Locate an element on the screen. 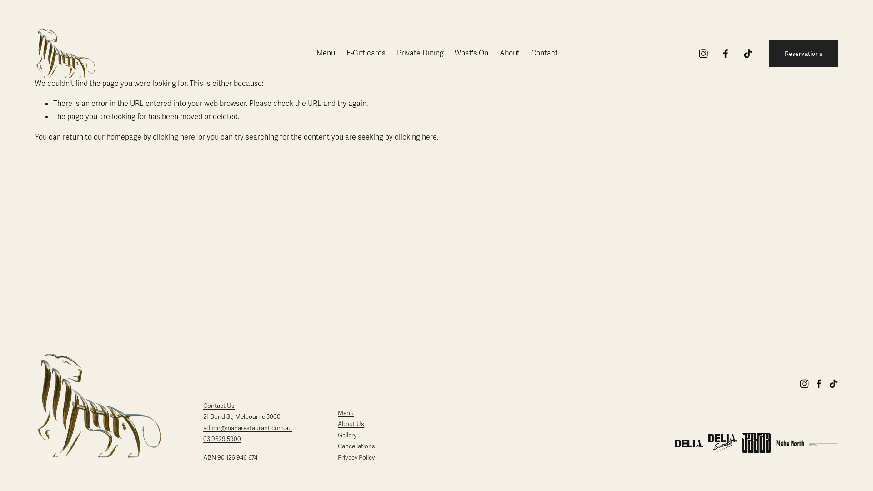 The height and width of the screenshot is (491, 873). Privacy Policy is located at coordinates (356, 457).